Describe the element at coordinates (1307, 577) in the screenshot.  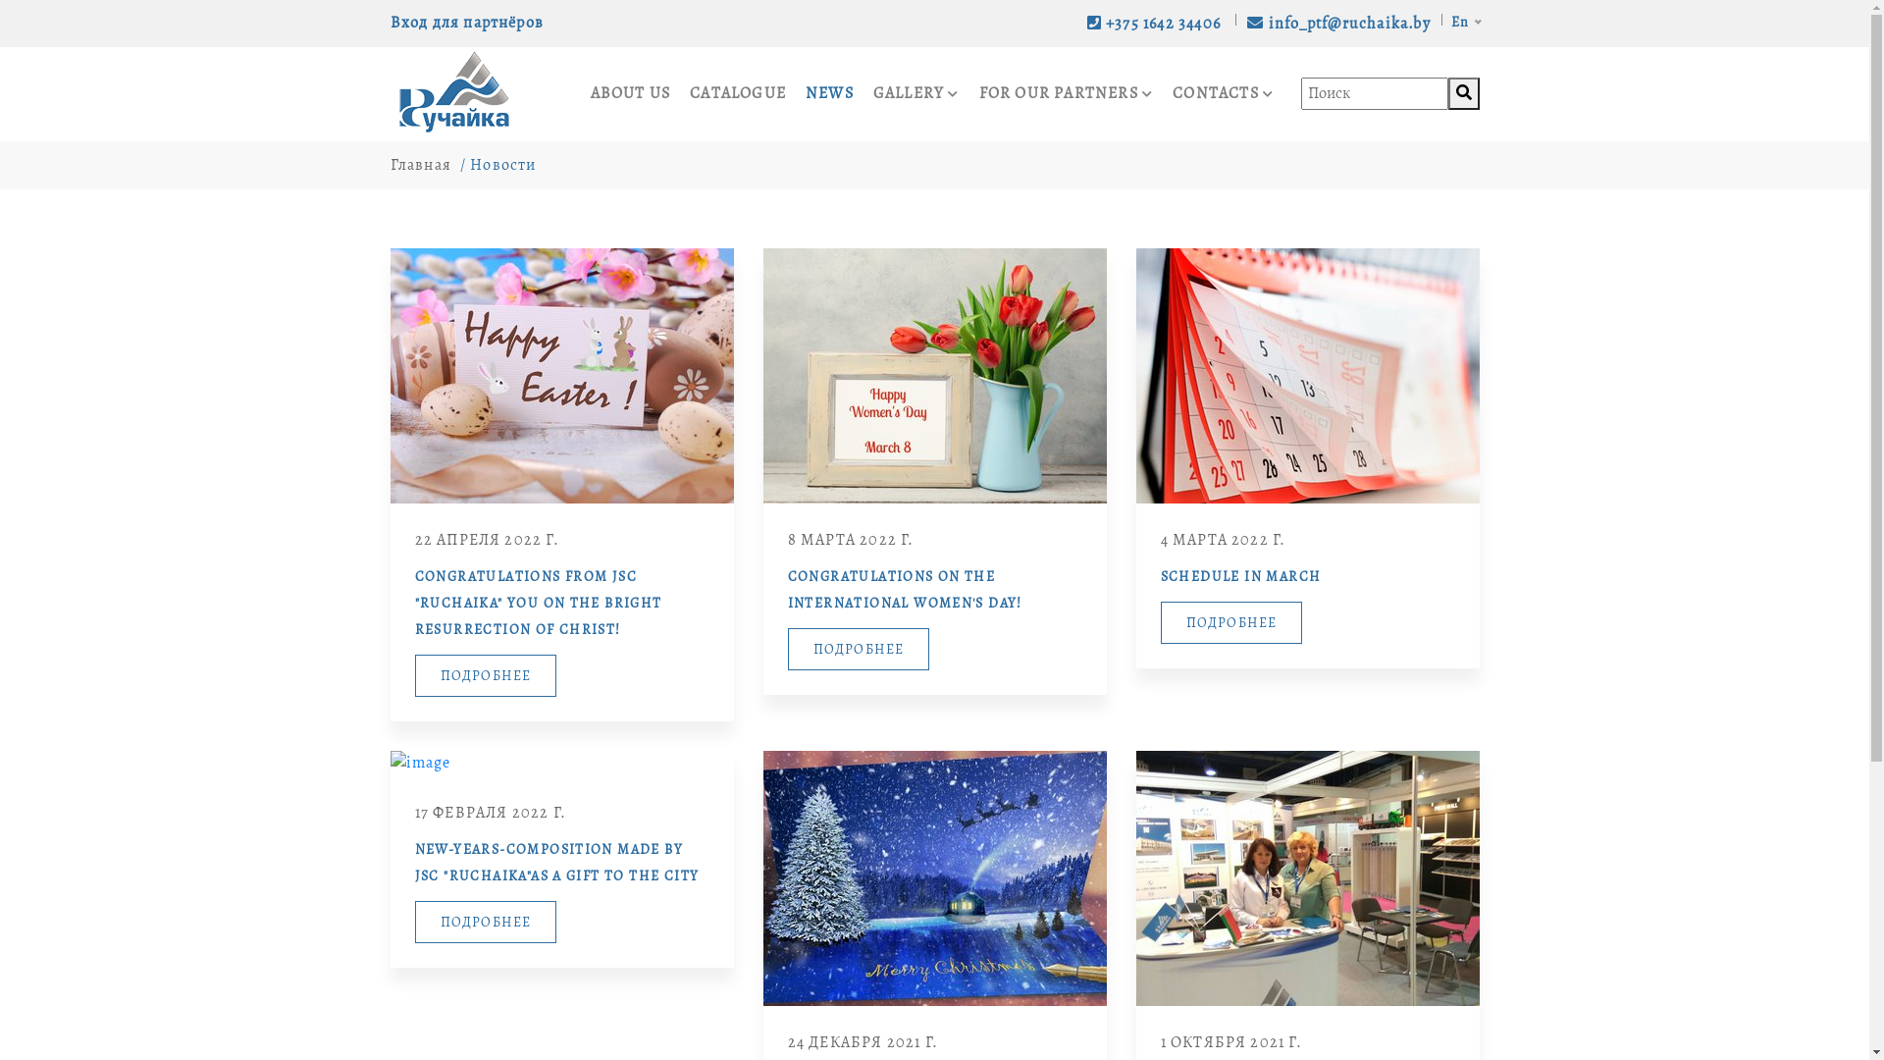
I see `SCHEDULE IN MARCH` at that location.